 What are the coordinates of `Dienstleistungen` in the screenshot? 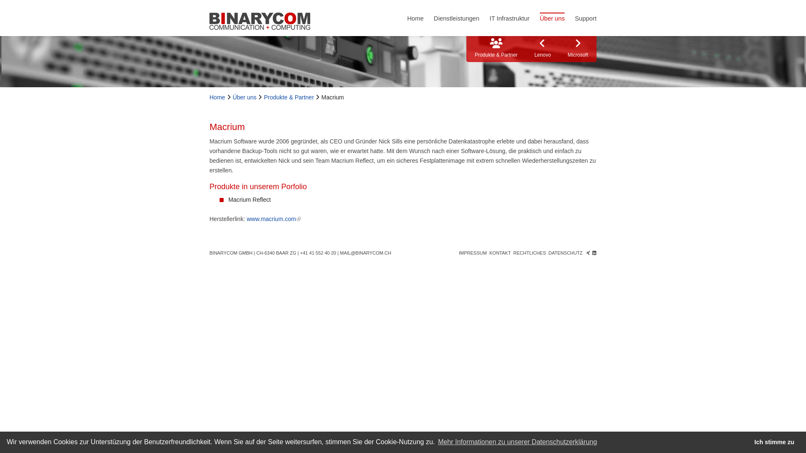 It's located at (457, 18).